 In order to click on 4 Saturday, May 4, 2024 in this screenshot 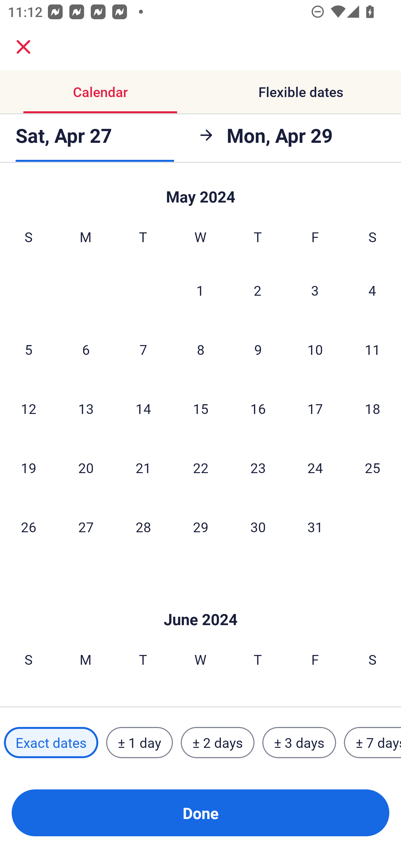, I will do `click(372, 290)`.